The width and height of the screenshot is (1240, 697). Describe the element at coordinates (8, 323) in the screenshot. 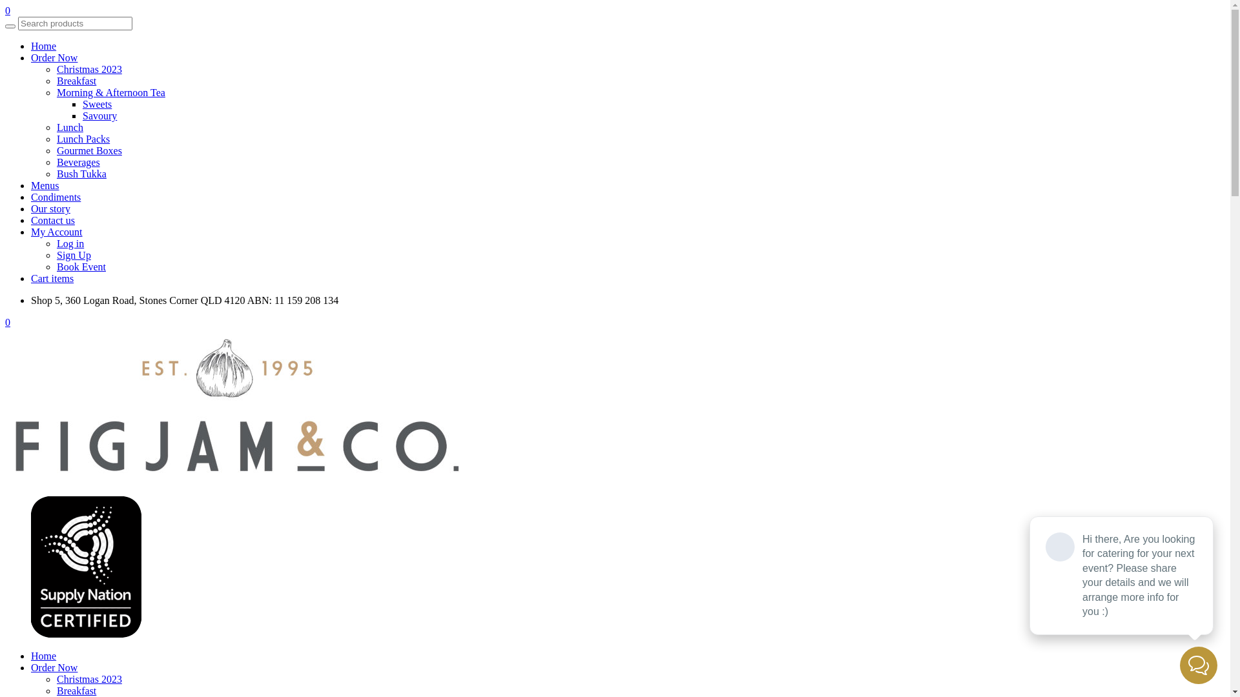

I see `0` at that location.